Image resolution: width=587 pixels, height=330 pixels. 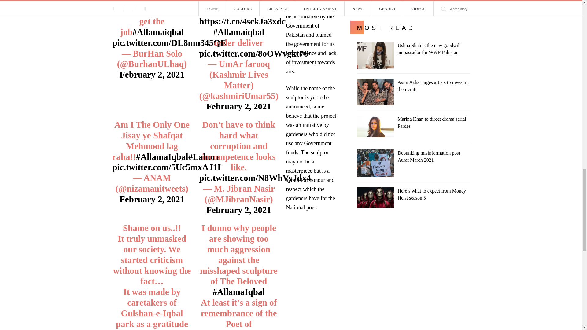 What do you see at coordinates (152, 75) in the screenshot?
I see `February 2, 2021` at bounding box center [152, 75].